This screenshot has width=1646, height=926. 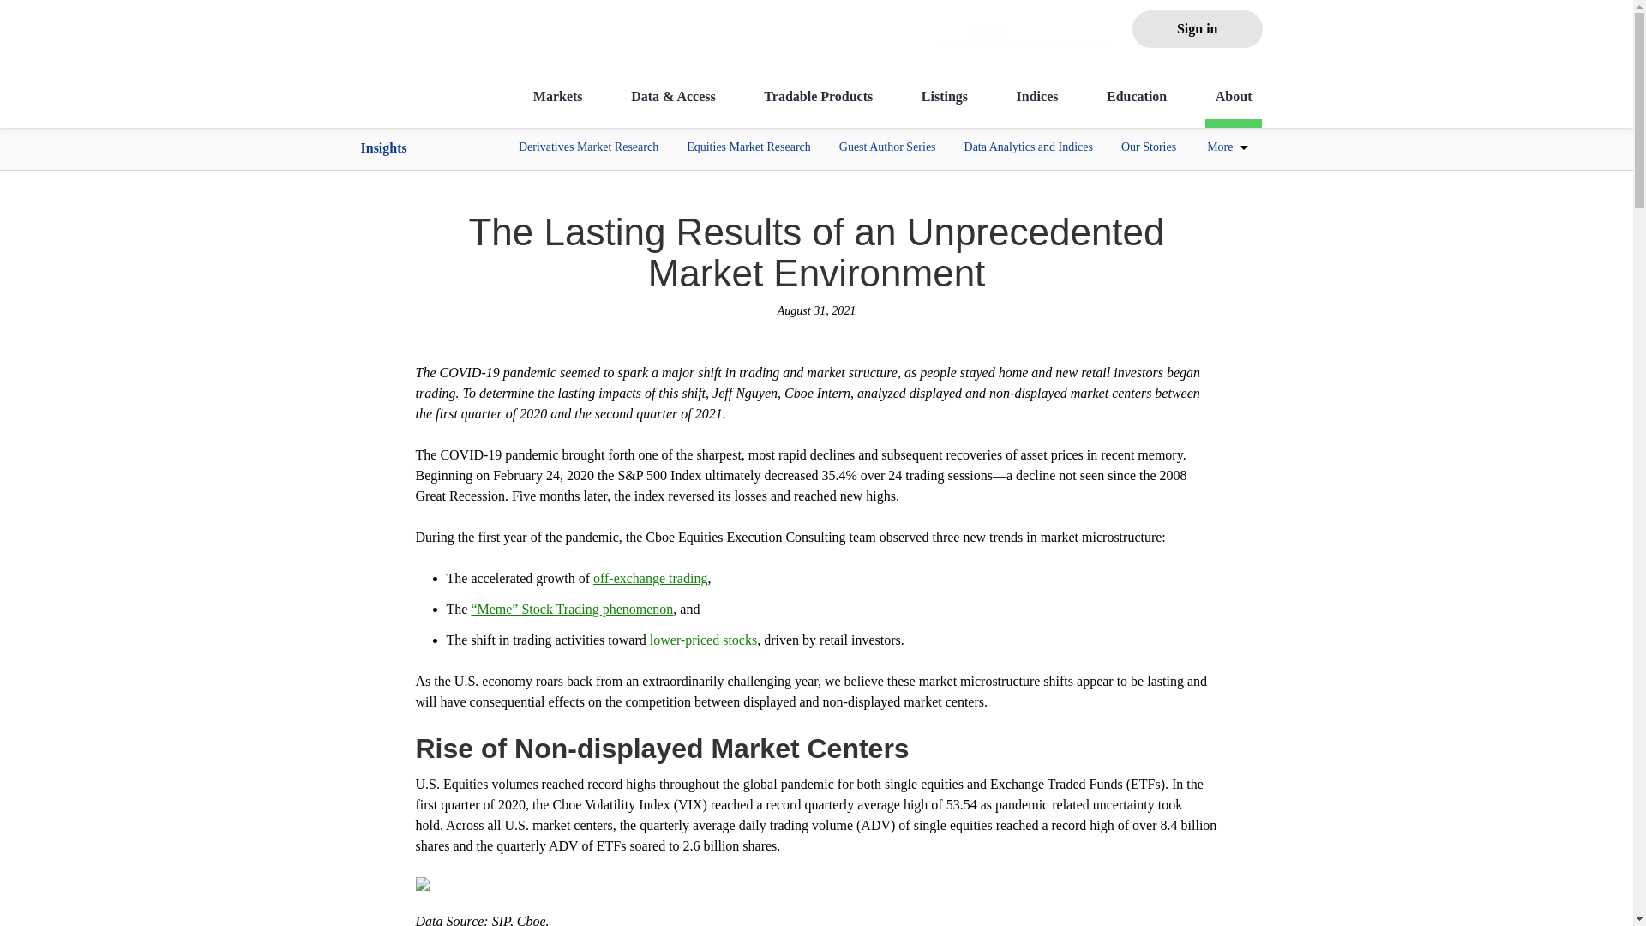 What do you see at coordinates (1025, 29) in the screenshot?
I see `Search` at bounding box center [1025, 29].